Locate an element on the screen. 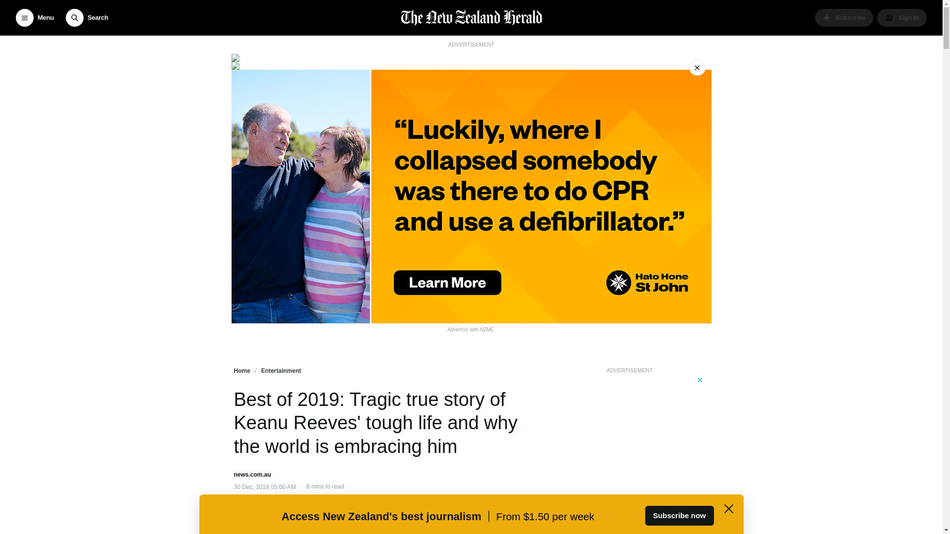  Search is located at coordinates (87, 18).